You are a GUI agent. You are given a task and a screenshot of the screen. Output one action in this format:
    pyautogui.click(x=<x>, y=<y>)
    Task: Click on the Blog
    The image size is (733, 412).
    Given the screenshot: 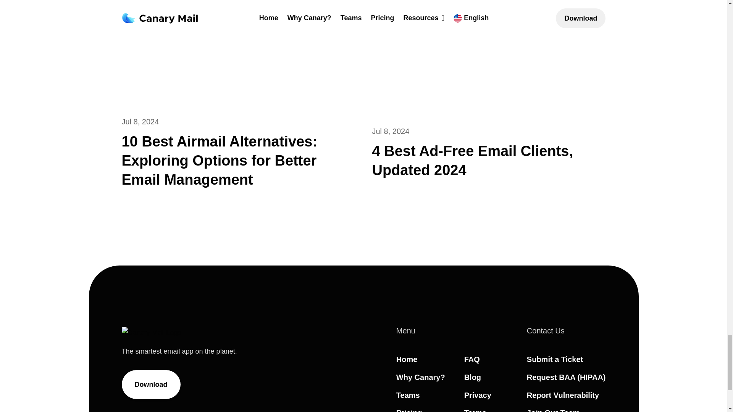 What is the action you would take?
    pyautogui.click(x=472, y=377)
    